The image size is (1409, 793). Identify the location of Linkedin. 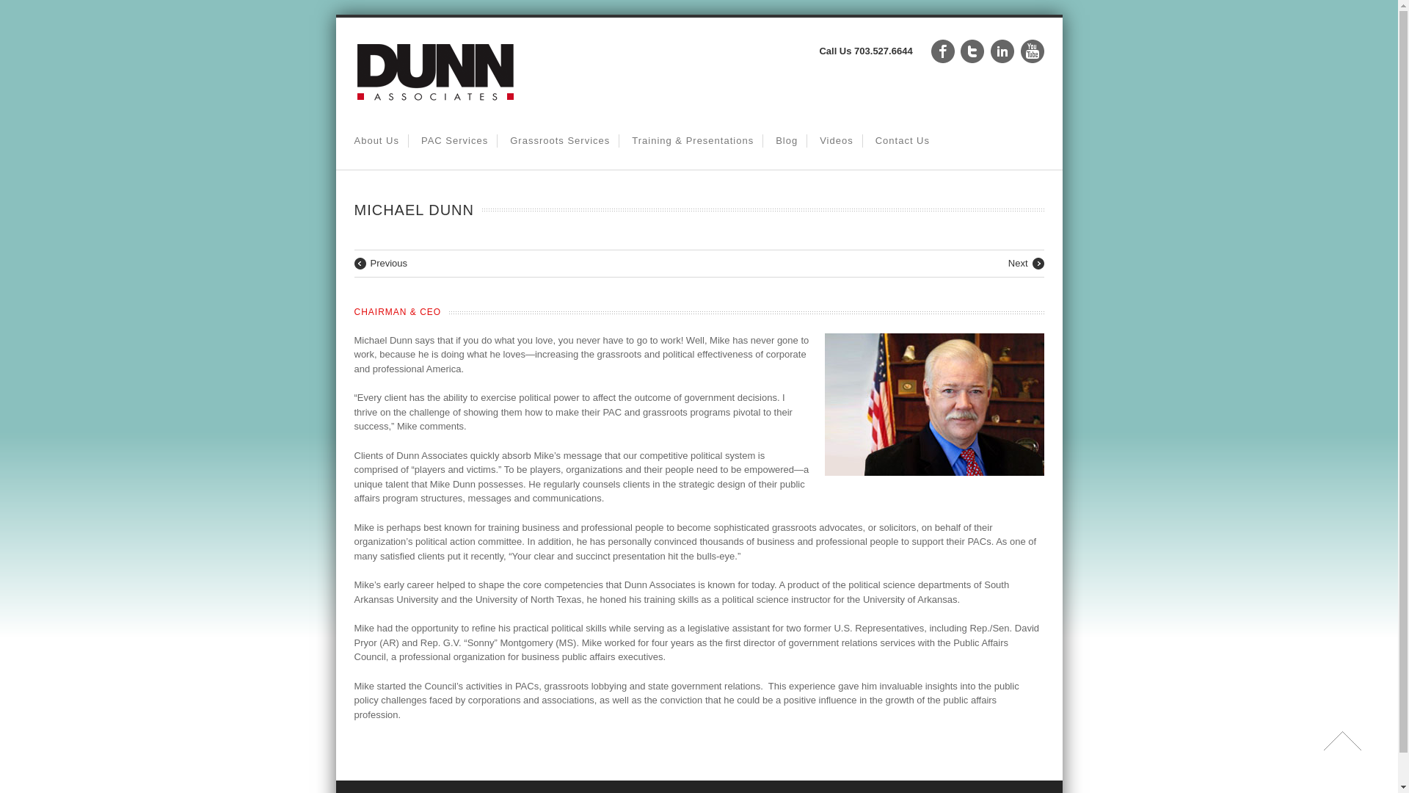
(1002, 51).